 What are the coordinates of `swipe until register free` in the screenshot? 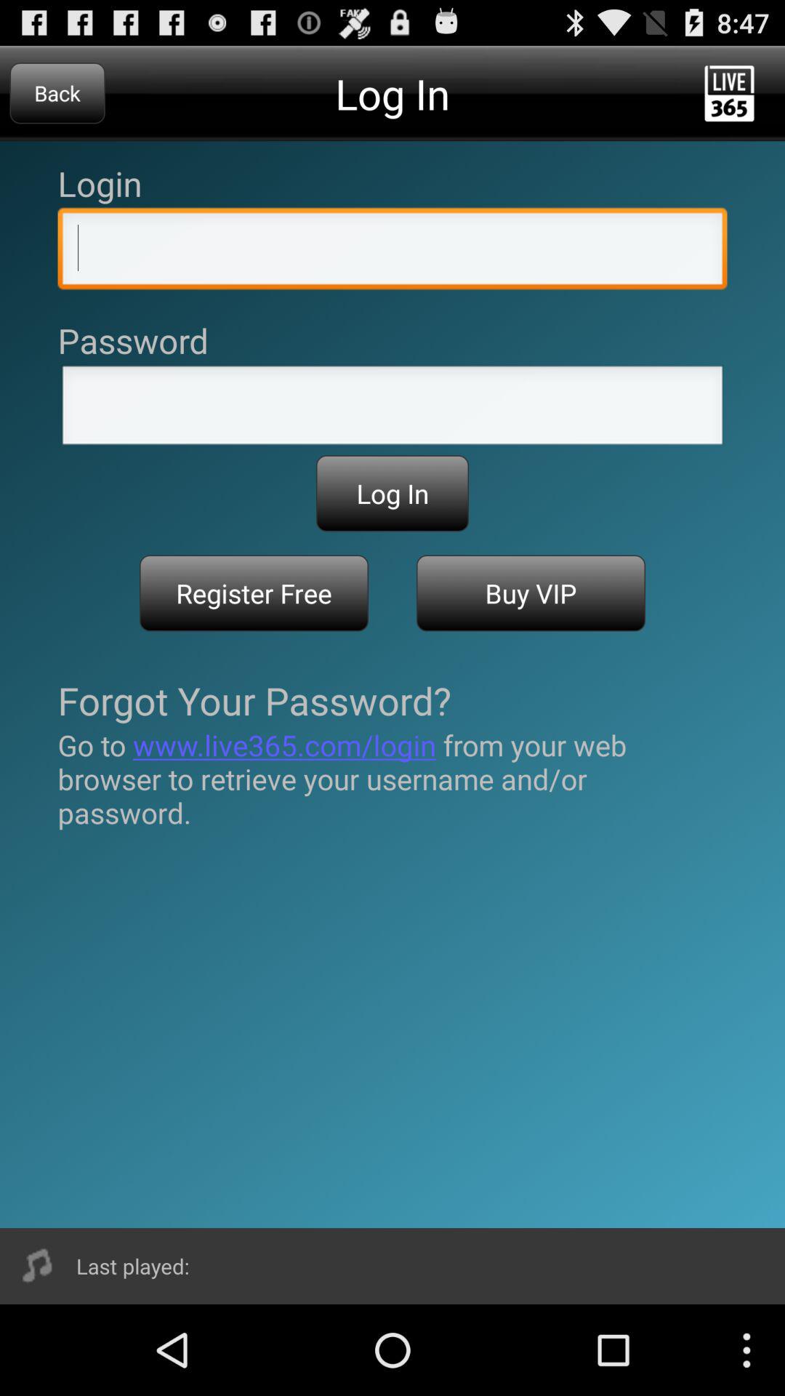 It's located at (254, 593).